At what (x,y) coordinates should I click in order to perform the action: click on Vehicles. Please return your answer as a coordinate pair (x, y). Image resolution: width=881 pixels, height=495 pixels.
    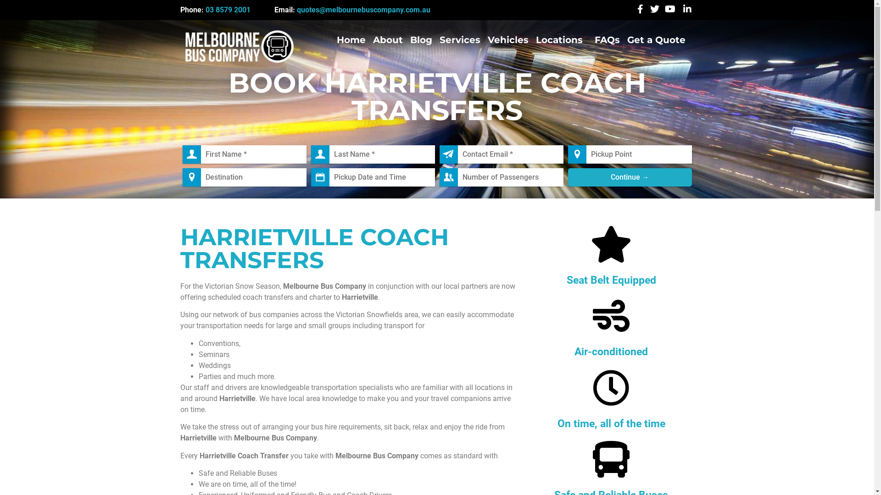
    Looking at the image, I should click on (508, 40).